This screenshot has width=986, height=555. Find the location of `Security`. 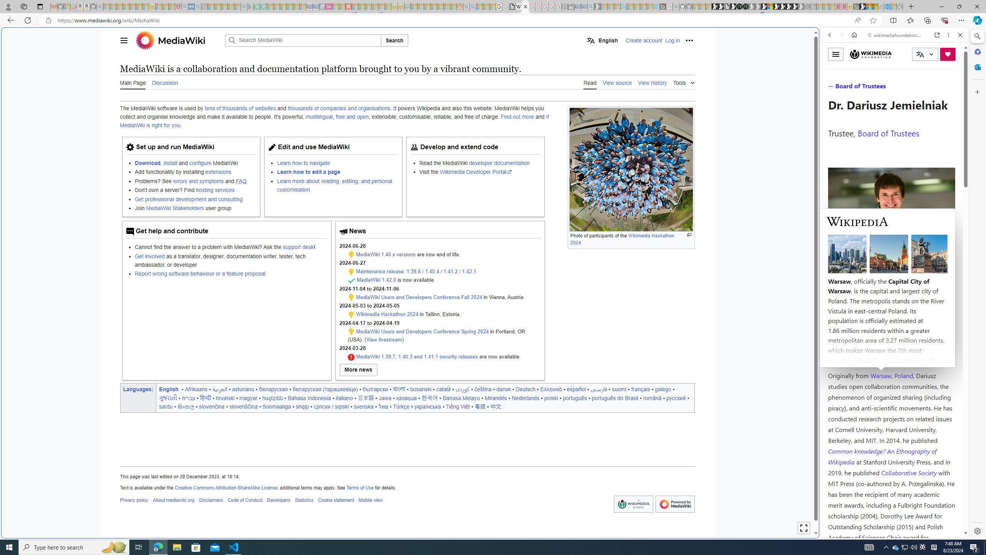

Security is located at coordinates (351, 357).